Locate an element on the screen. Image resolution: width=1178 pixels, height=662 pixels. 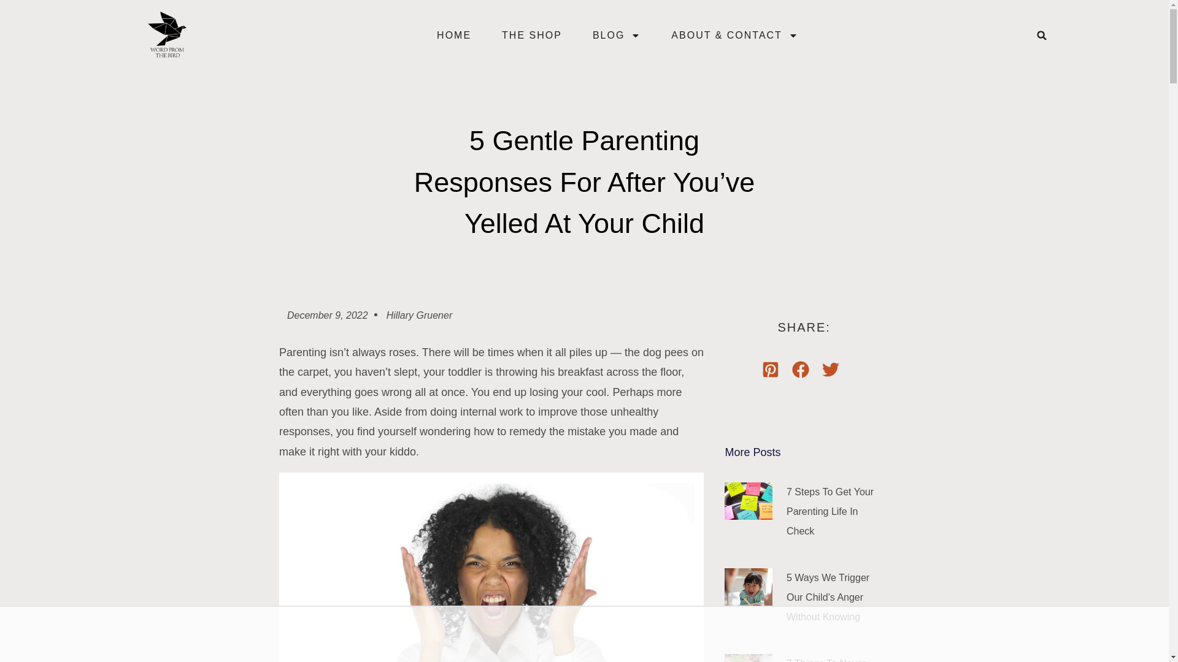
BLOG is located at coordinates (616, 36).